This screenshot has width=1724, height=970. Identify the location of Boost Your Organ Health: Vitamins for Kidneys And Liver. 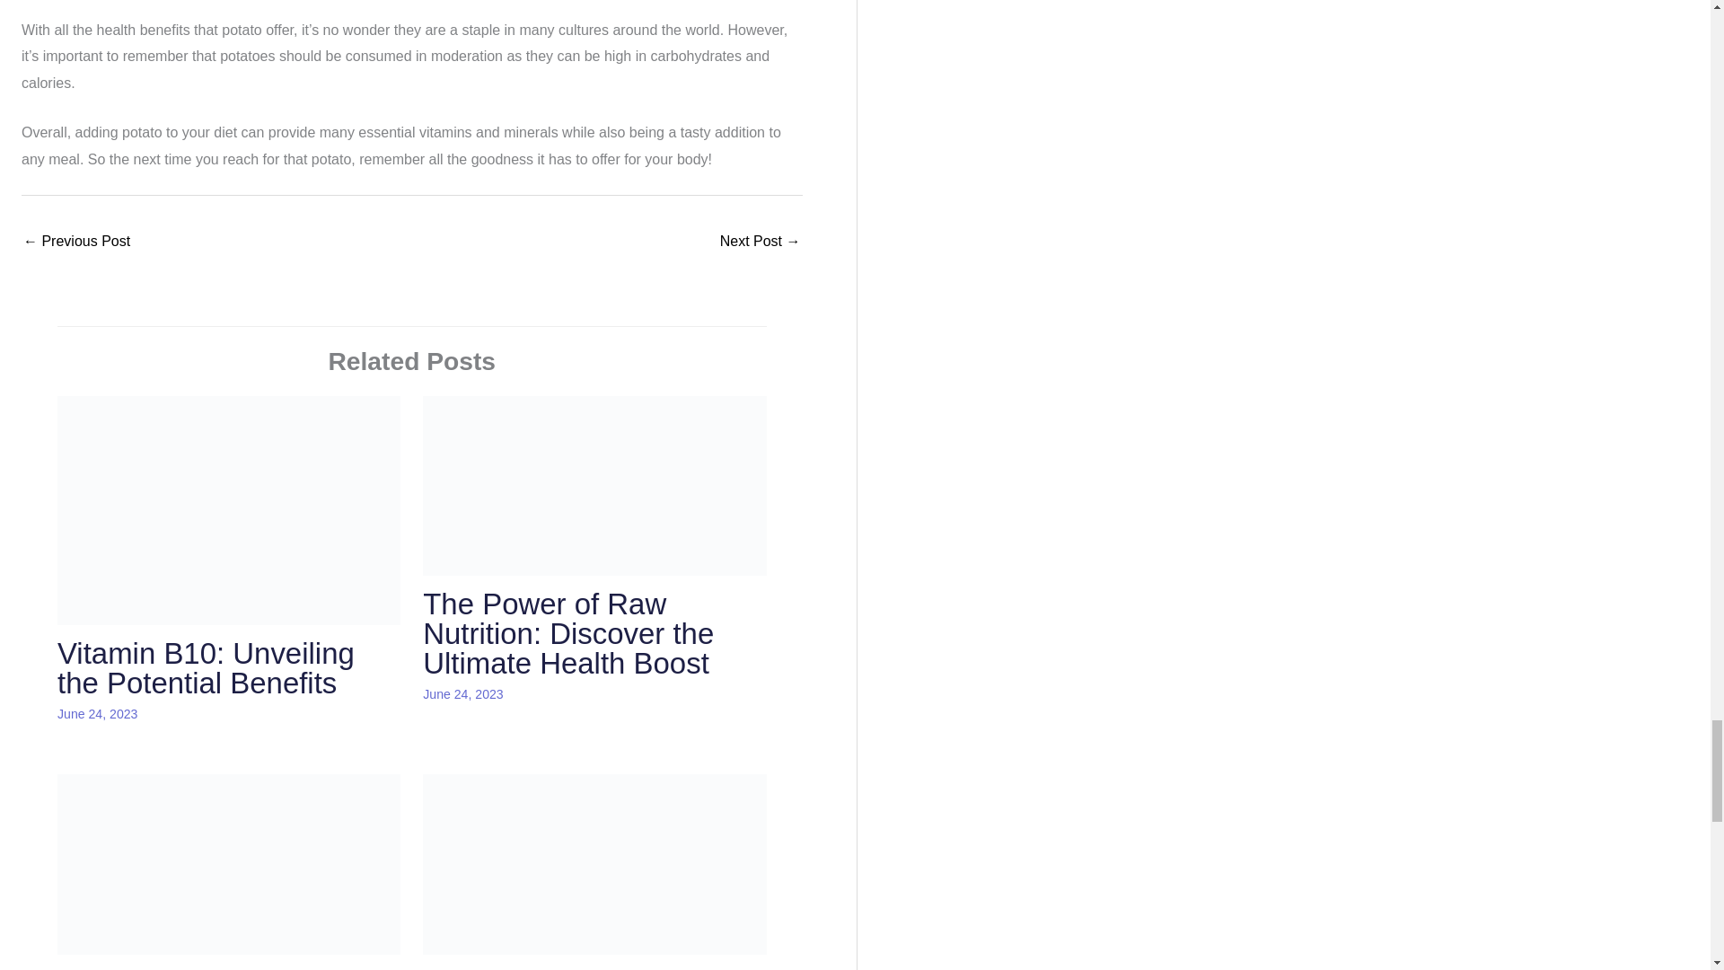
(77, 242).